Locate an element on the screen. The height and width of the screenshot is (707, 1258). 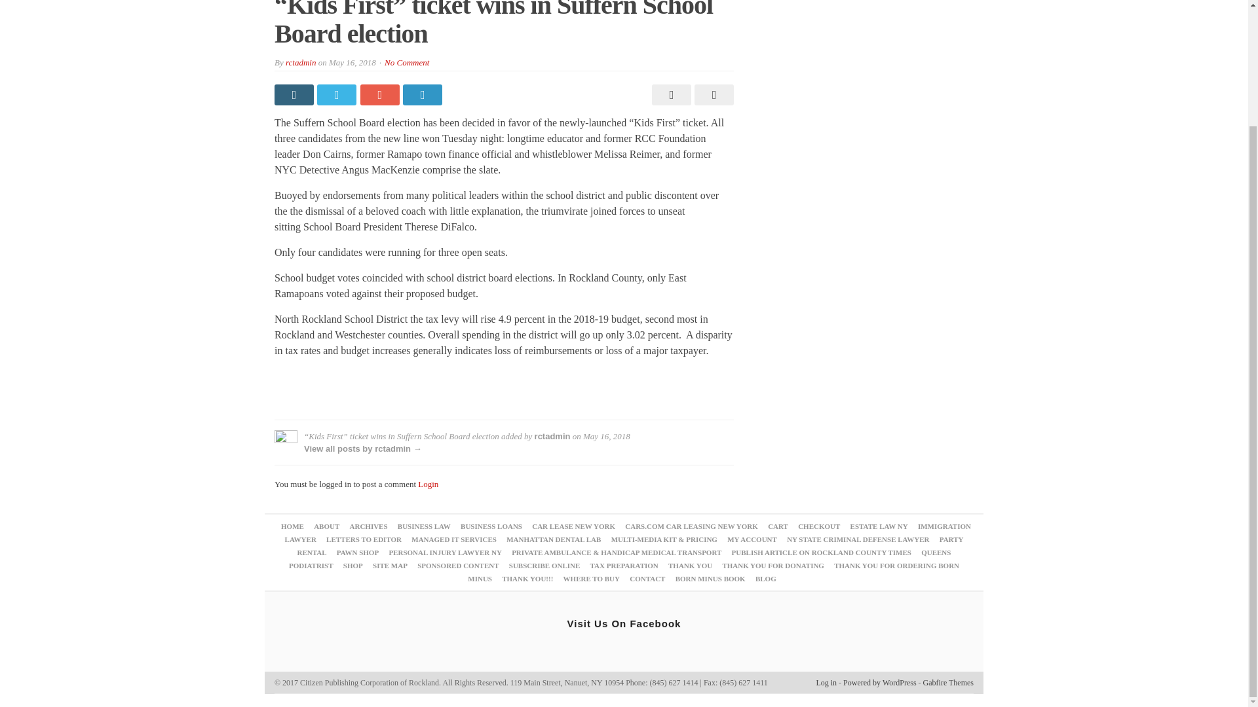
Share on LinkedIn is located at coordinates (423, 94).